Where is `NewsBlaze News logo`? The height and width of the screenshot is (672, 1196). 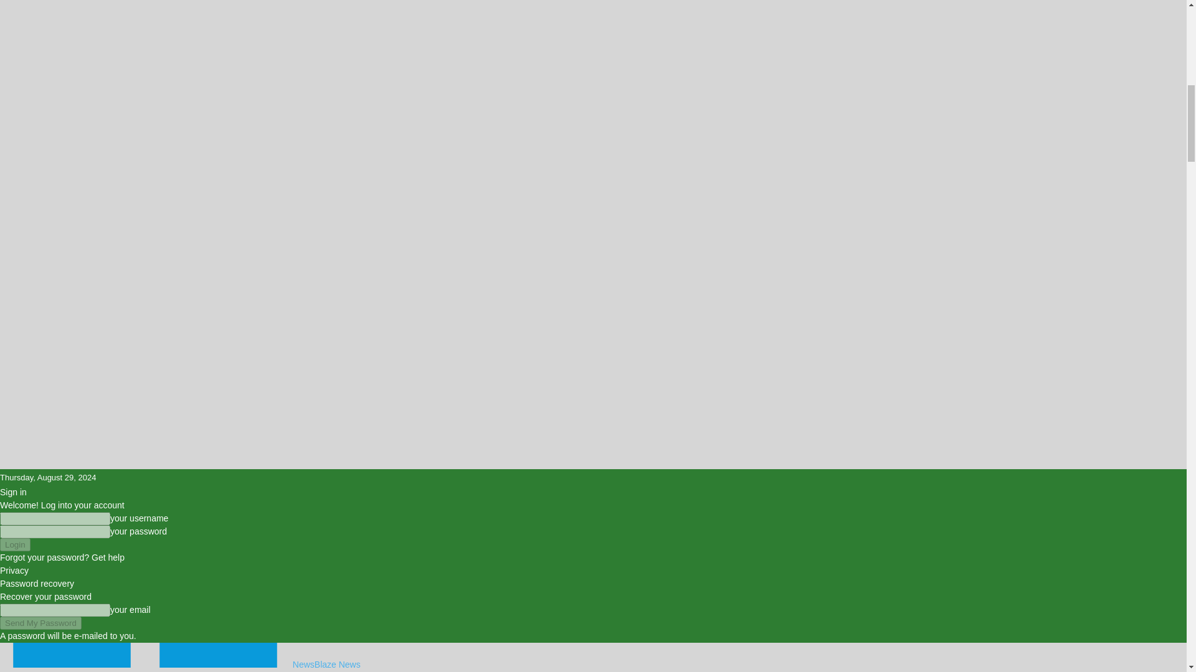
NewsBlaze News logo is located at coordinates (218, 655).